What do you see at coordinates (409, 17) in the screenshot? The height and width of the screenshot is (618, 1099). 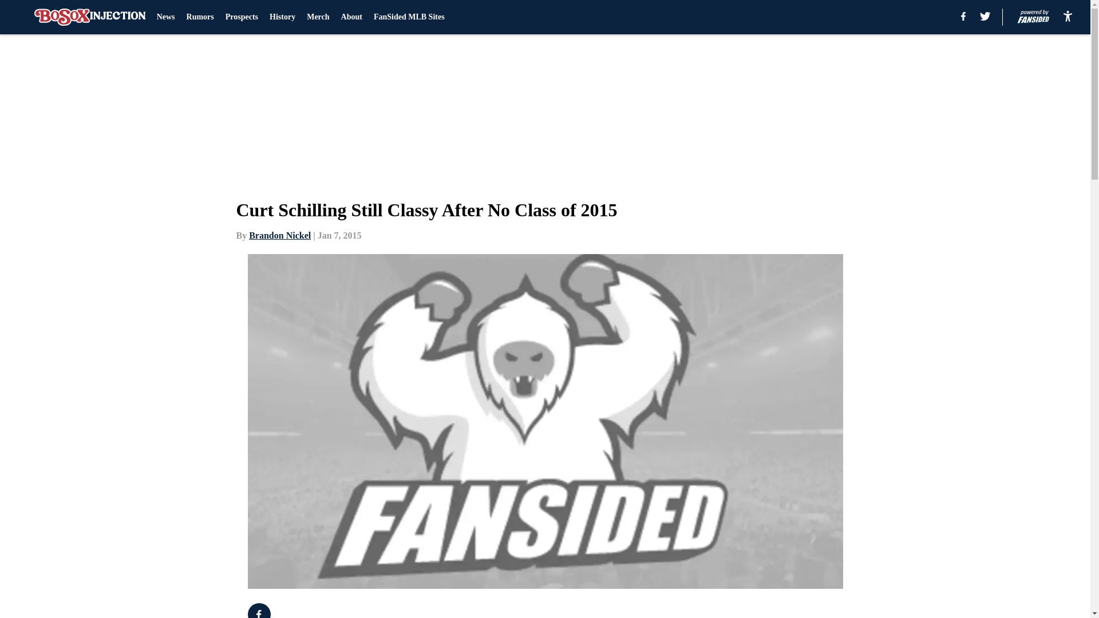 I see `FanSided MLB Sites` at bounding box center [409, 17].